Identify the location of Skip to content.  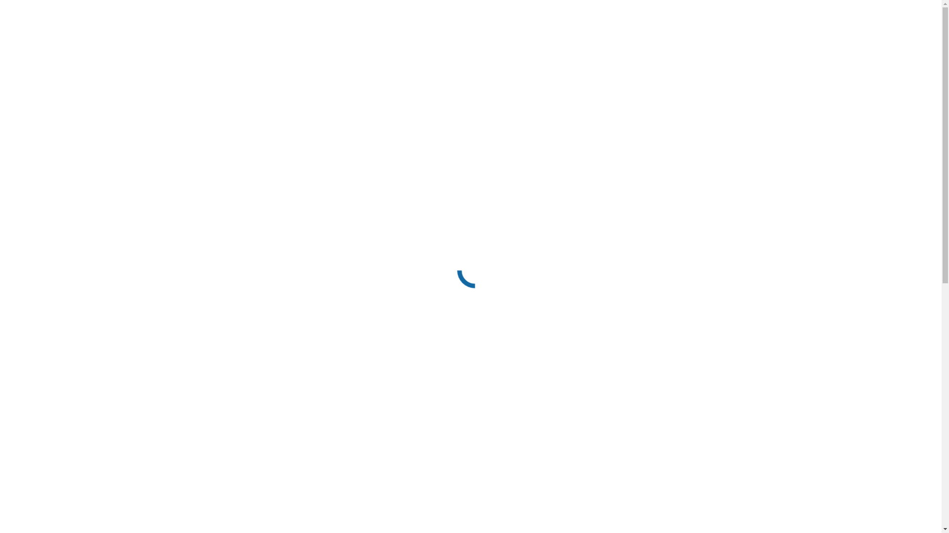
(28, 8).